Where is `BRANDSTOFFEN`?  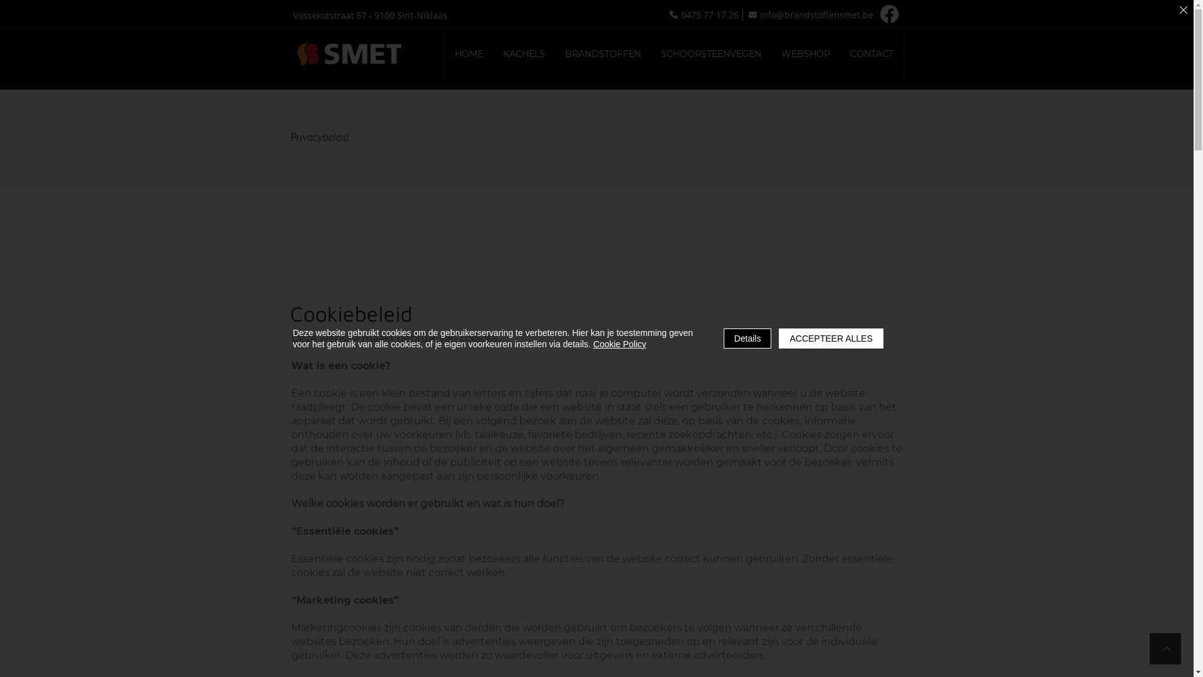
BRANDSTOFFEN is located at coordinates (603, 54).